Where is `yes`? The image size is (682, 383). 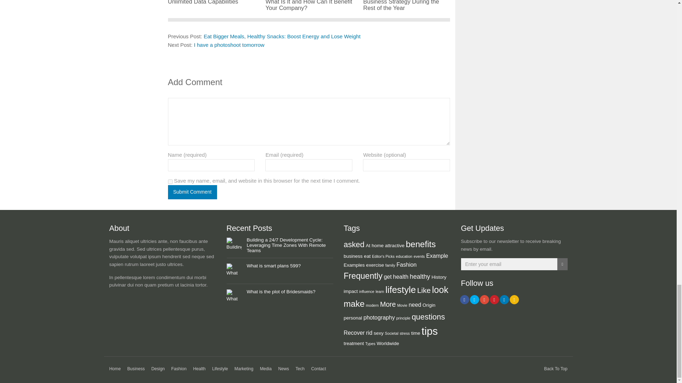 yes is located at coordinates (170, 182).